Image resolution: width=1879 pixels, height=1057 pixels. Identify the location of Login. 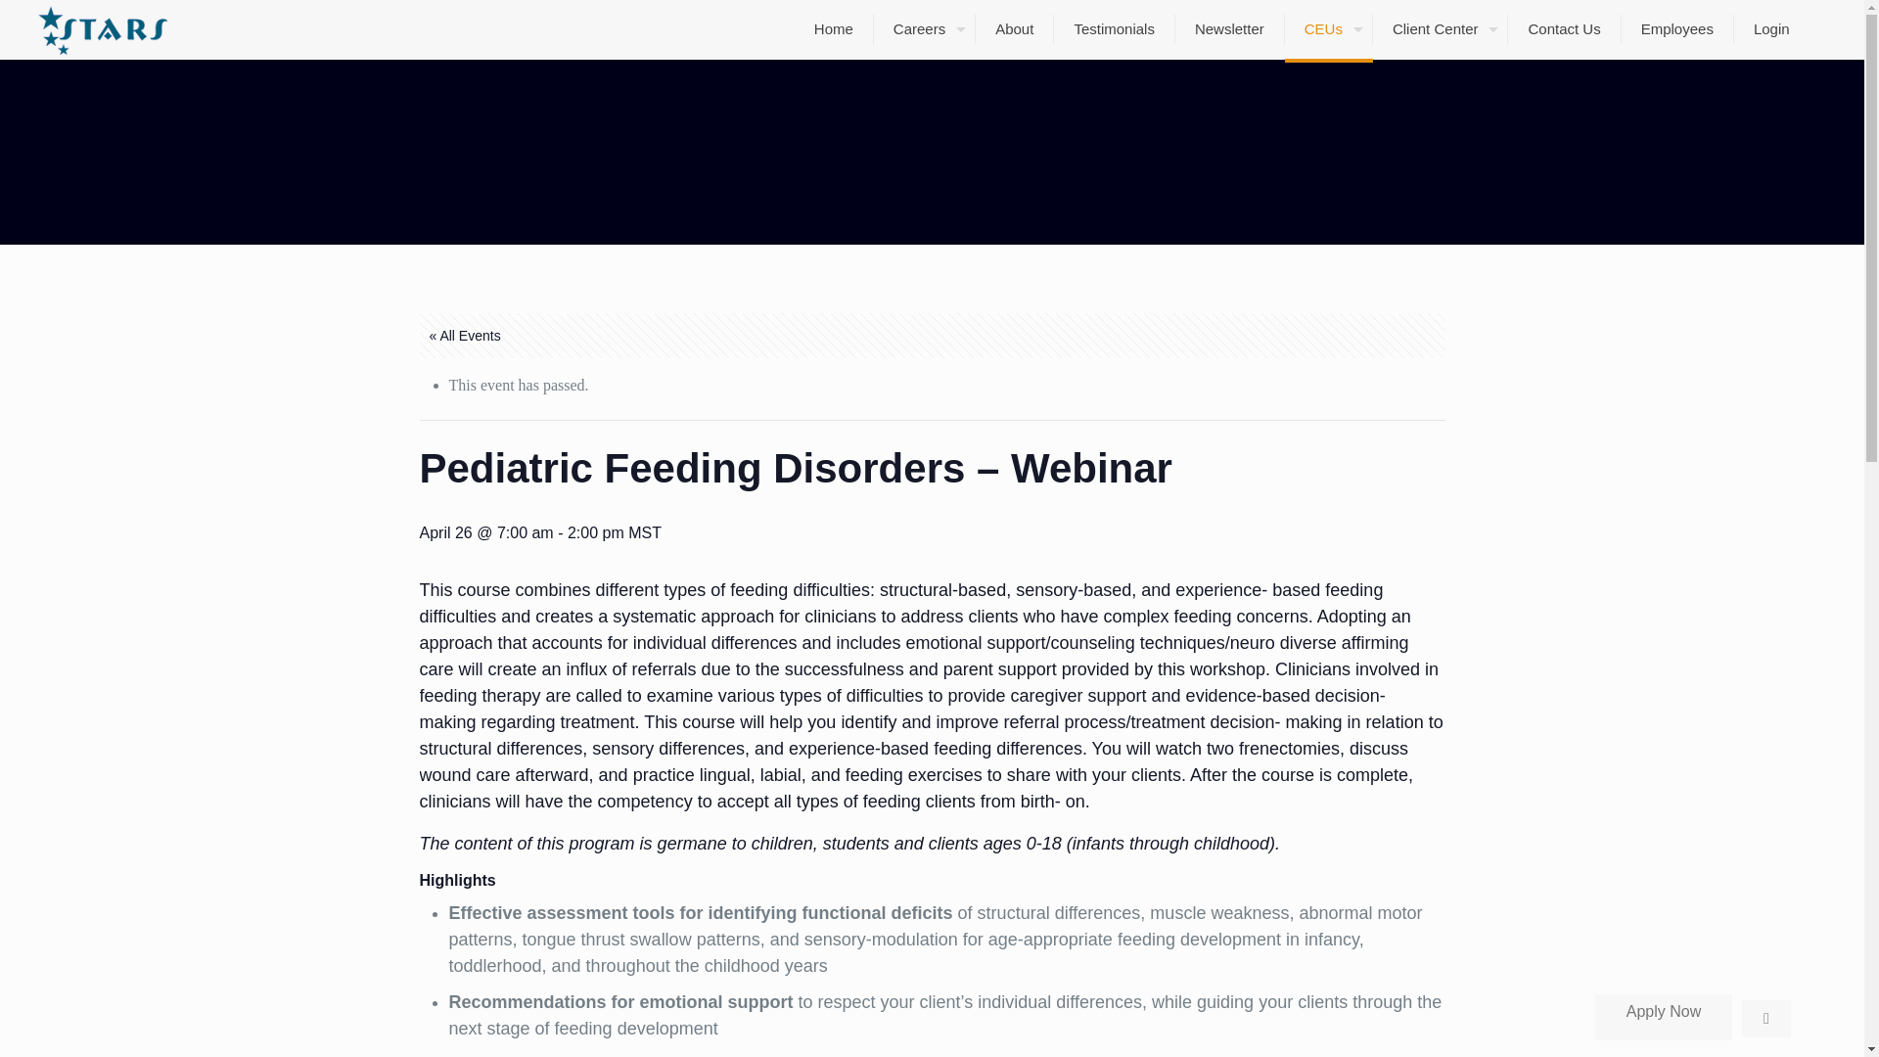
(1770, 29).